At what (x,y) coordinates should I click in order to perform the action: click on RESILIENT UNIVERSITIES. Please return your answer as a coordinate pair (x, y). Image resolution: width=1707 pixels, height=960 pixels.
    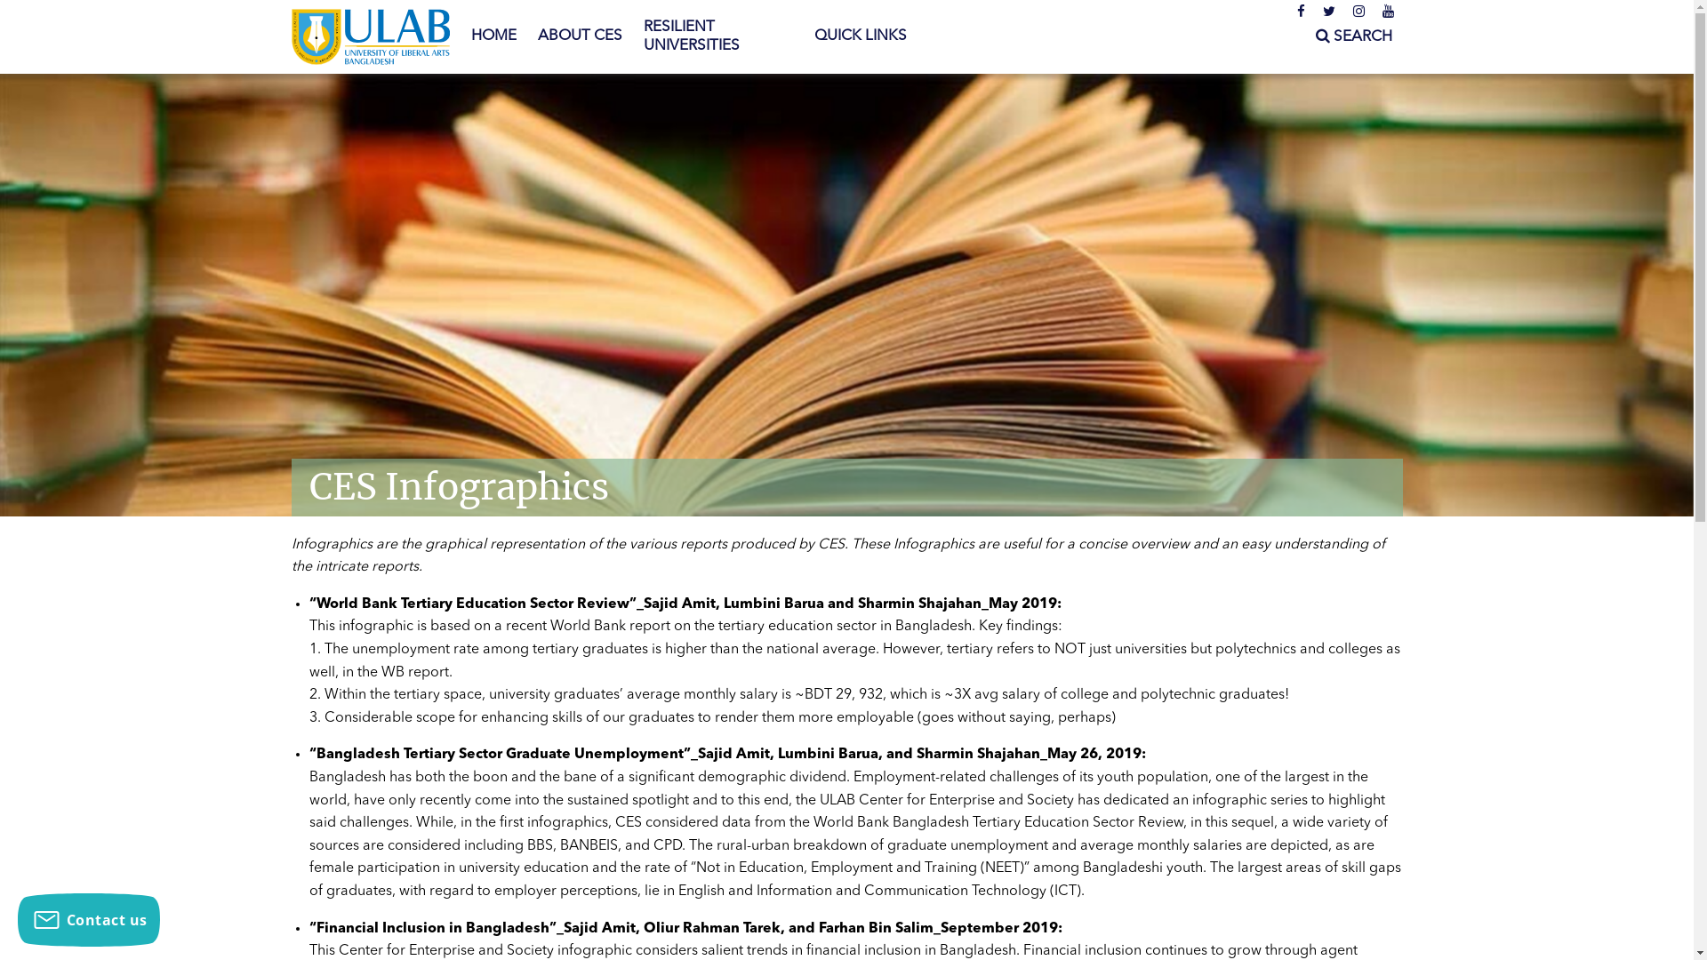
    Looking at the image, I should click on (718, 37).